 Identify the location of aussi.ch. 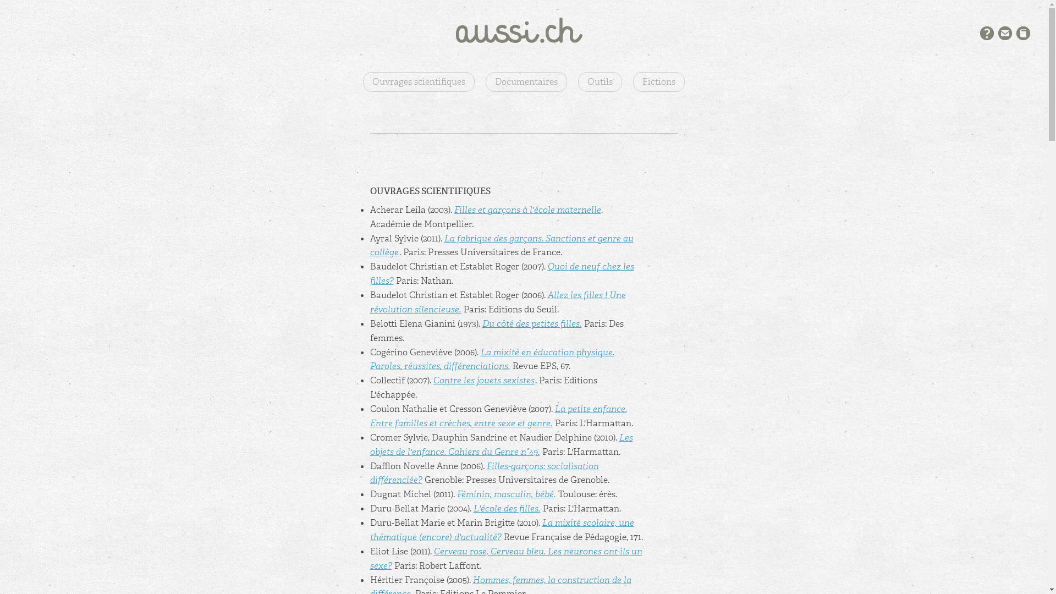
(524, 31).